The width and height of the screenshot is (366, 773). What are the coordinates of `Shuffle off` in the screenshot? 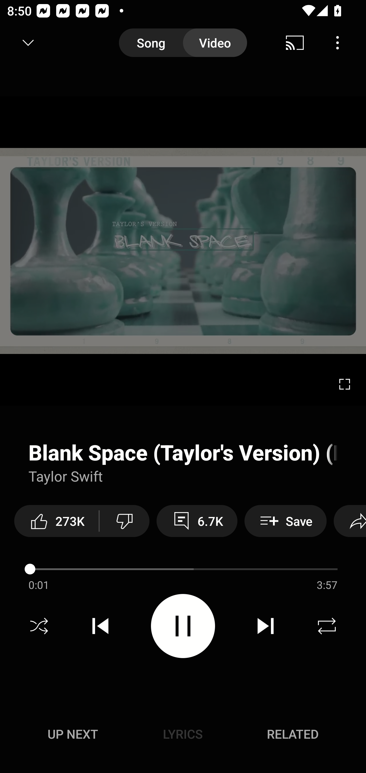 It's located at (39, 626).